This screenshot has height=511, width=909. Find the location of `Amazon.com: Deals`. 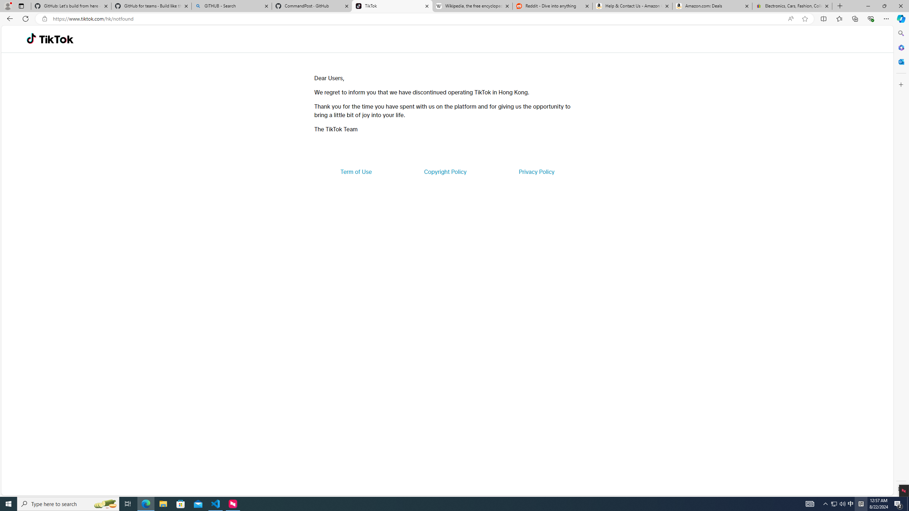

Amazon.com: Deals is located at coordinates (712, 6).